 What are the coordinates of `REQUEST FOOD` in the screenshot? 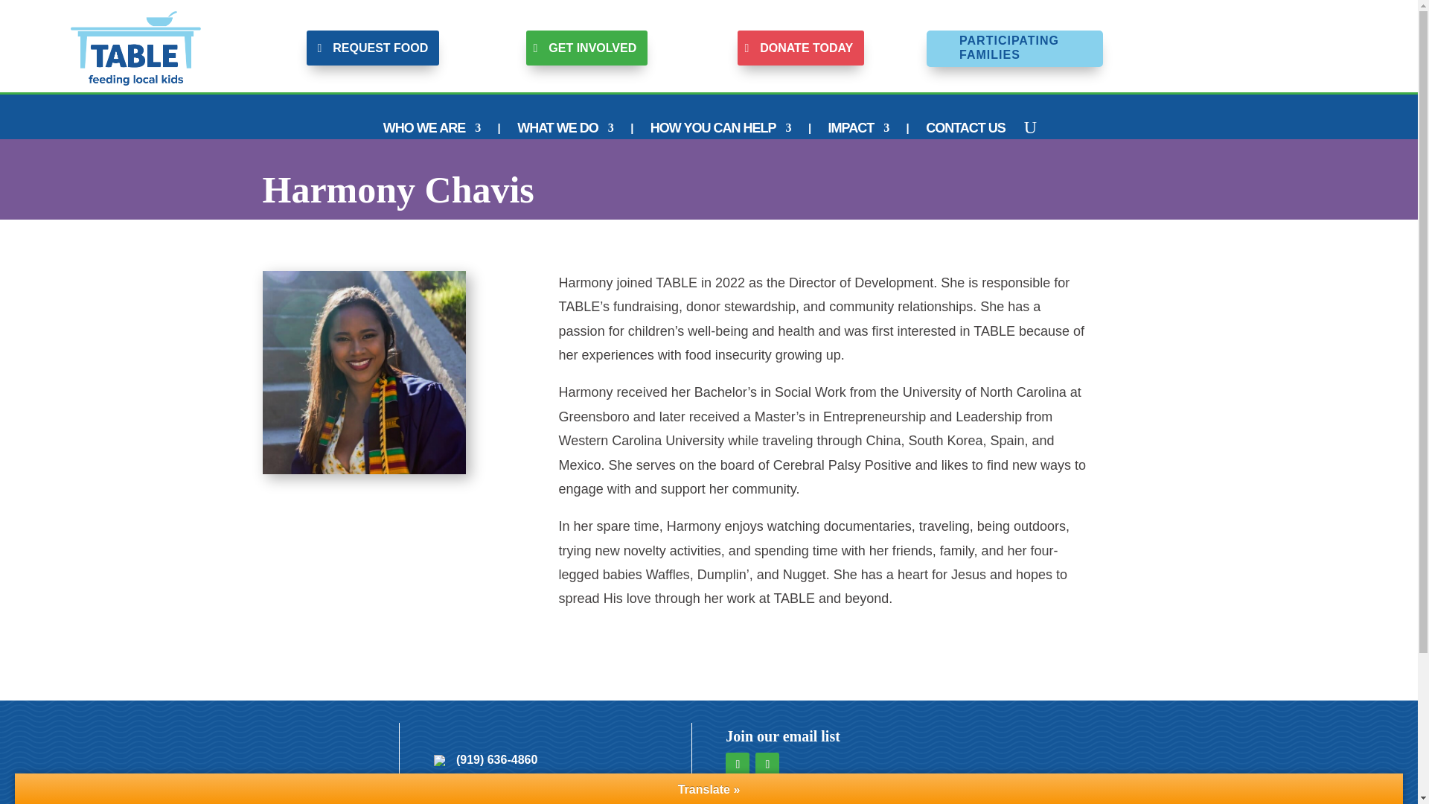 It's located at (372, 48).